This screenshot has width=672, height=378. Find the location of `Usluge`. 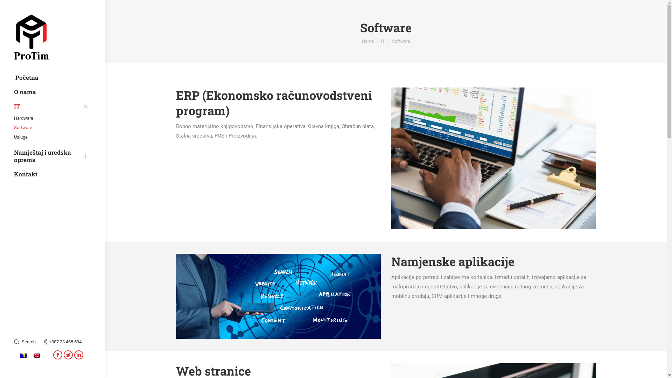

Usluge is located at coordinates (47, 137).